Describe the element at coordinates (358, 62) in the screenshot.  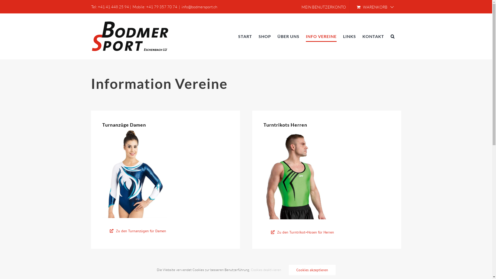
I see `Anmelden` at that location.